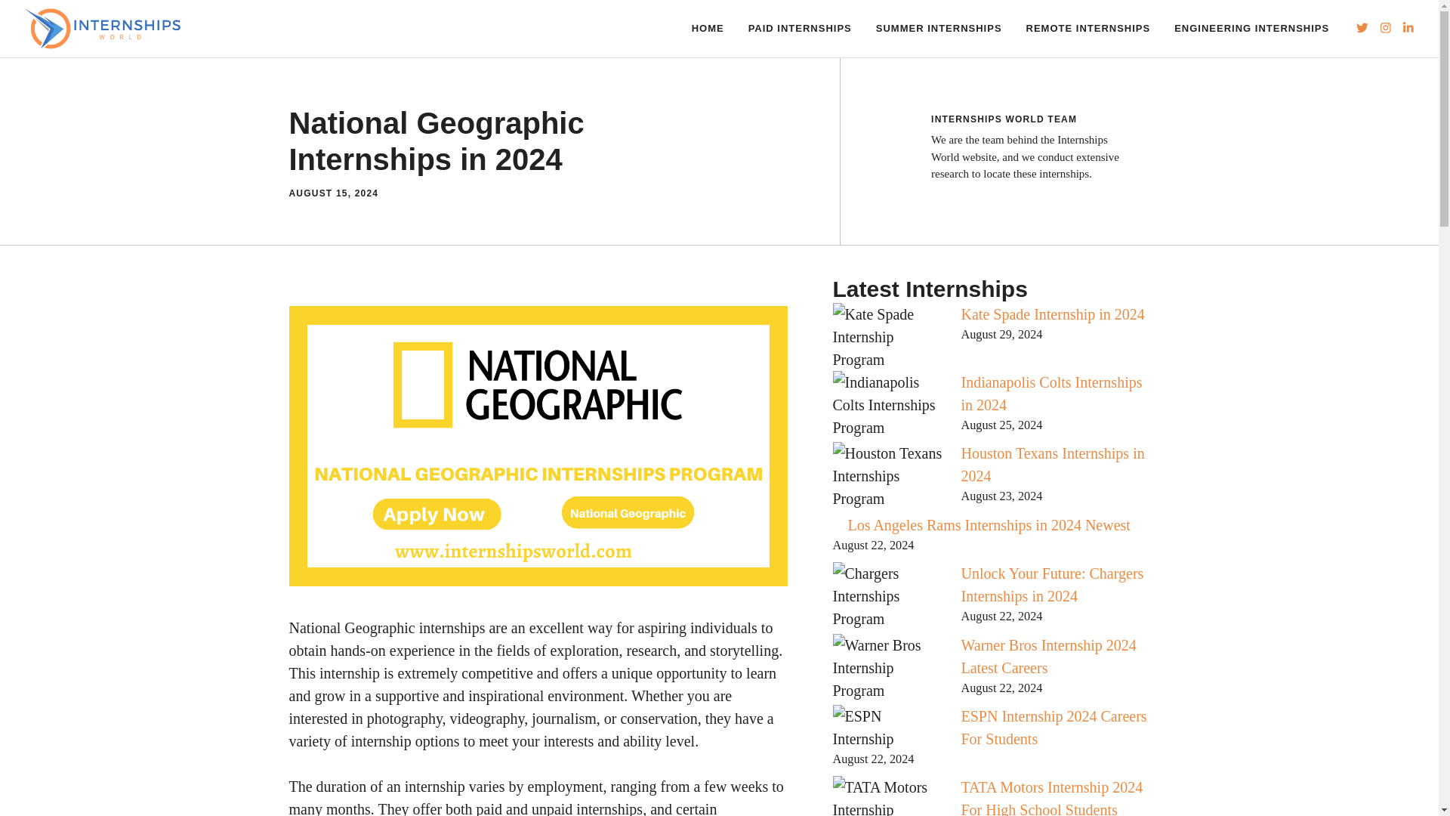 The image size is (1450, 816). I want to click on ESPN Internship 2024 Careers For Students, so click(1053, 728).